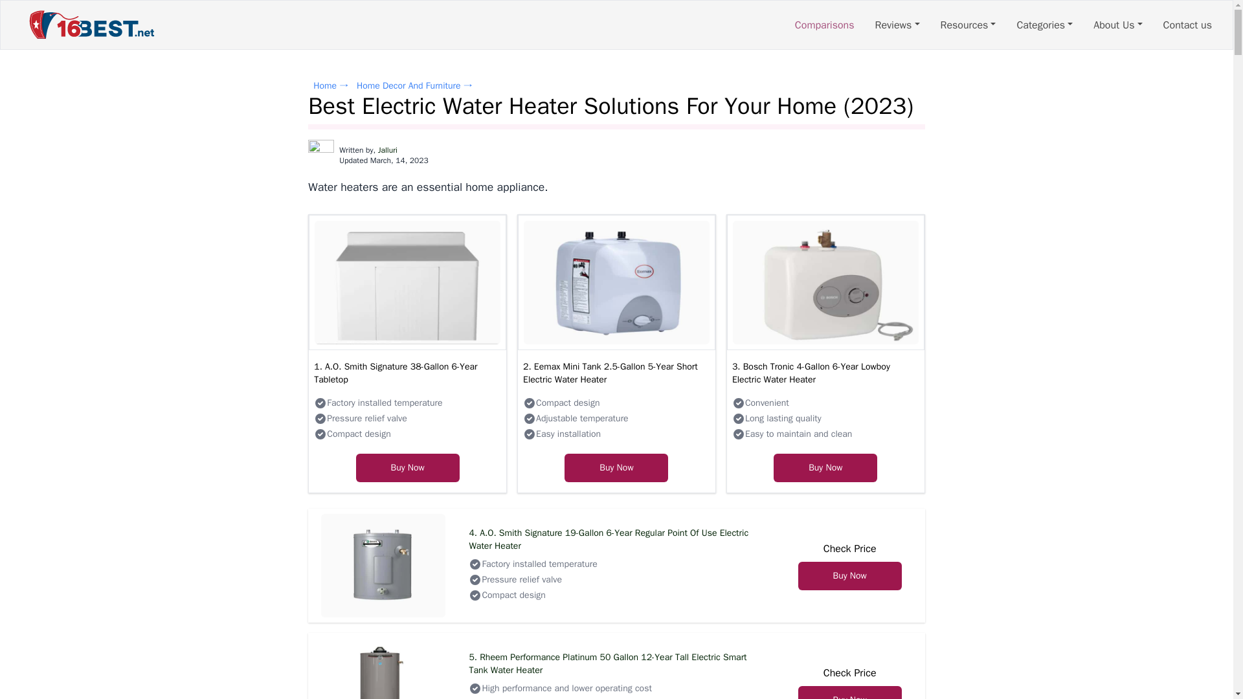 The image size is (1243, 699). Describe the element at coordinates (849, 575) in the screenshot. I see `Buy Now` at that location.